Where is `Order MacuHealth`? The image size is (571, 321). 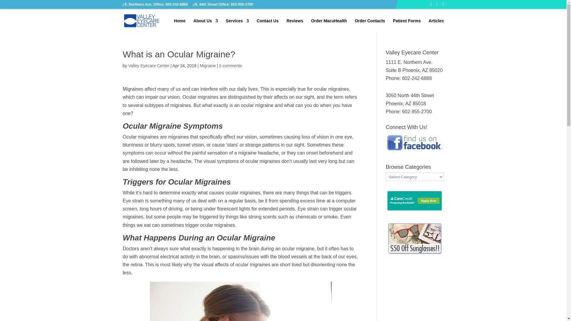
Order MacuHealth is located at coordinates (329, 26).